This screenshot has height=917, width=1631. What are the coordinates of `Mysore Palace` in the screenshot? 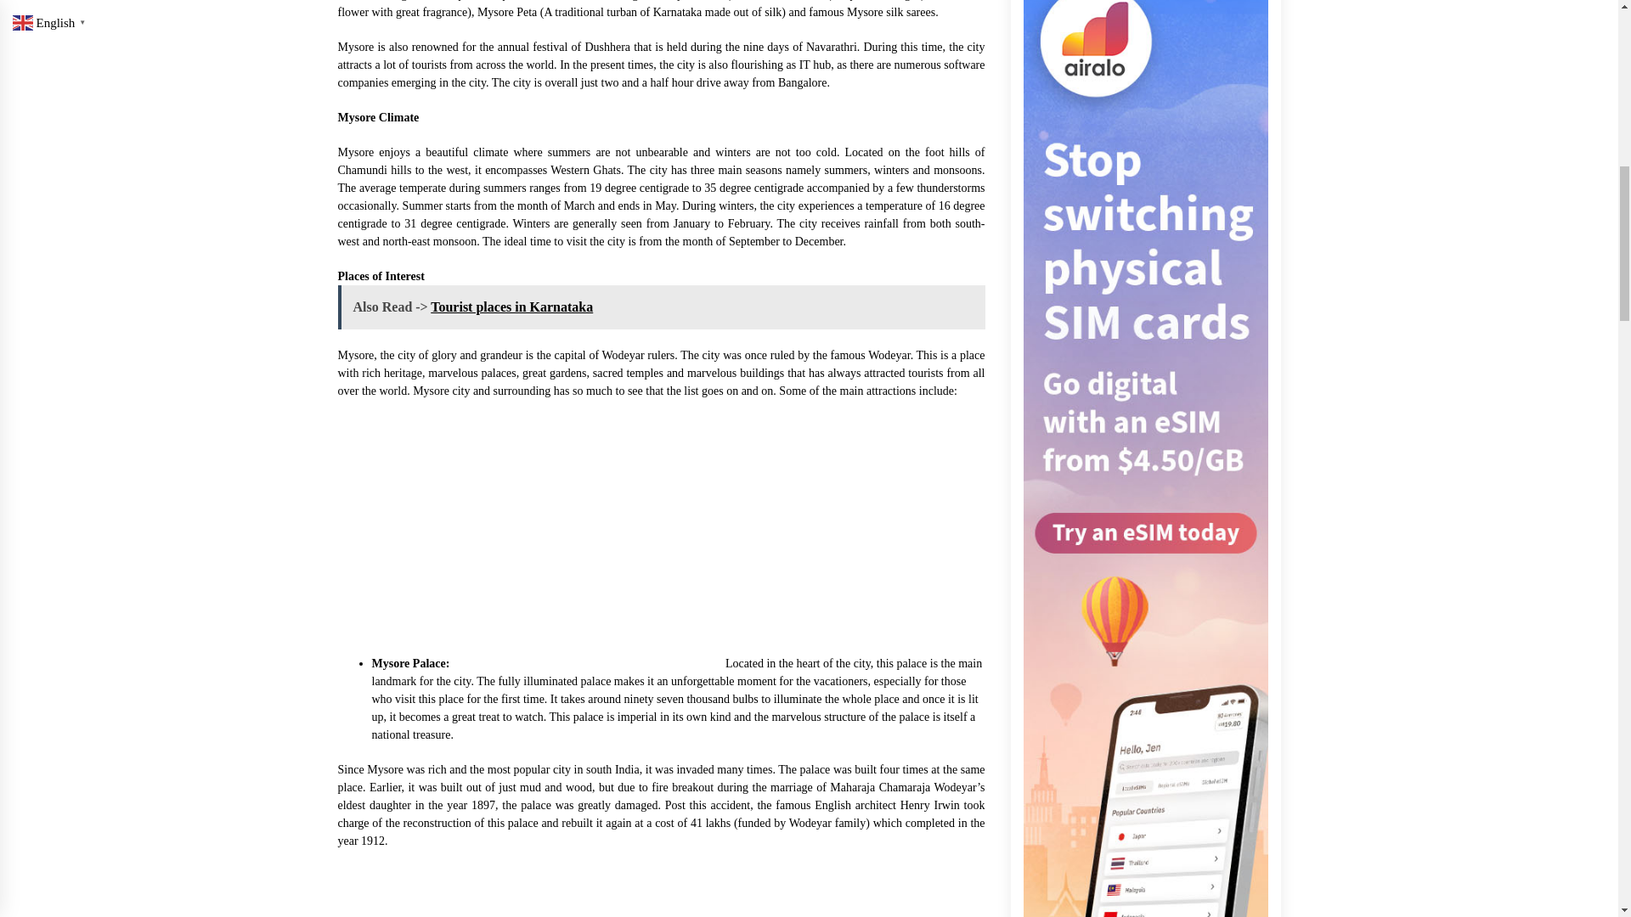 It's located at (580, 540).